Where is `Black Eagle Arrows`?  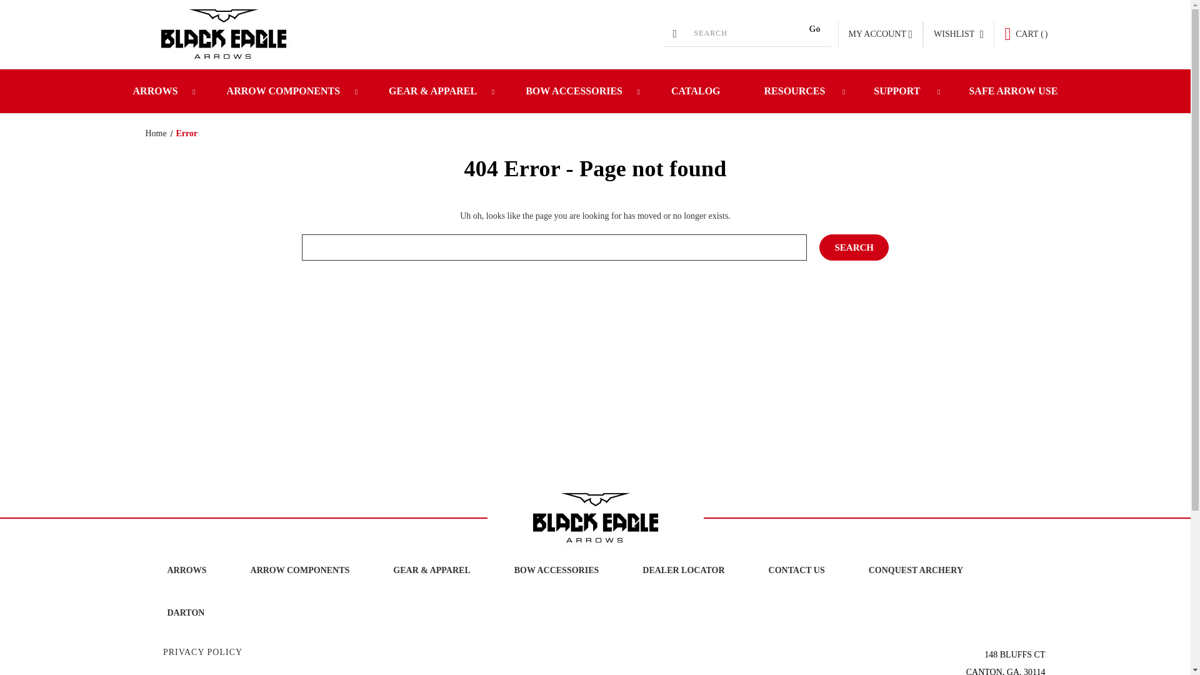 Black Eagle Arrows is located at coordinates (222, 34).